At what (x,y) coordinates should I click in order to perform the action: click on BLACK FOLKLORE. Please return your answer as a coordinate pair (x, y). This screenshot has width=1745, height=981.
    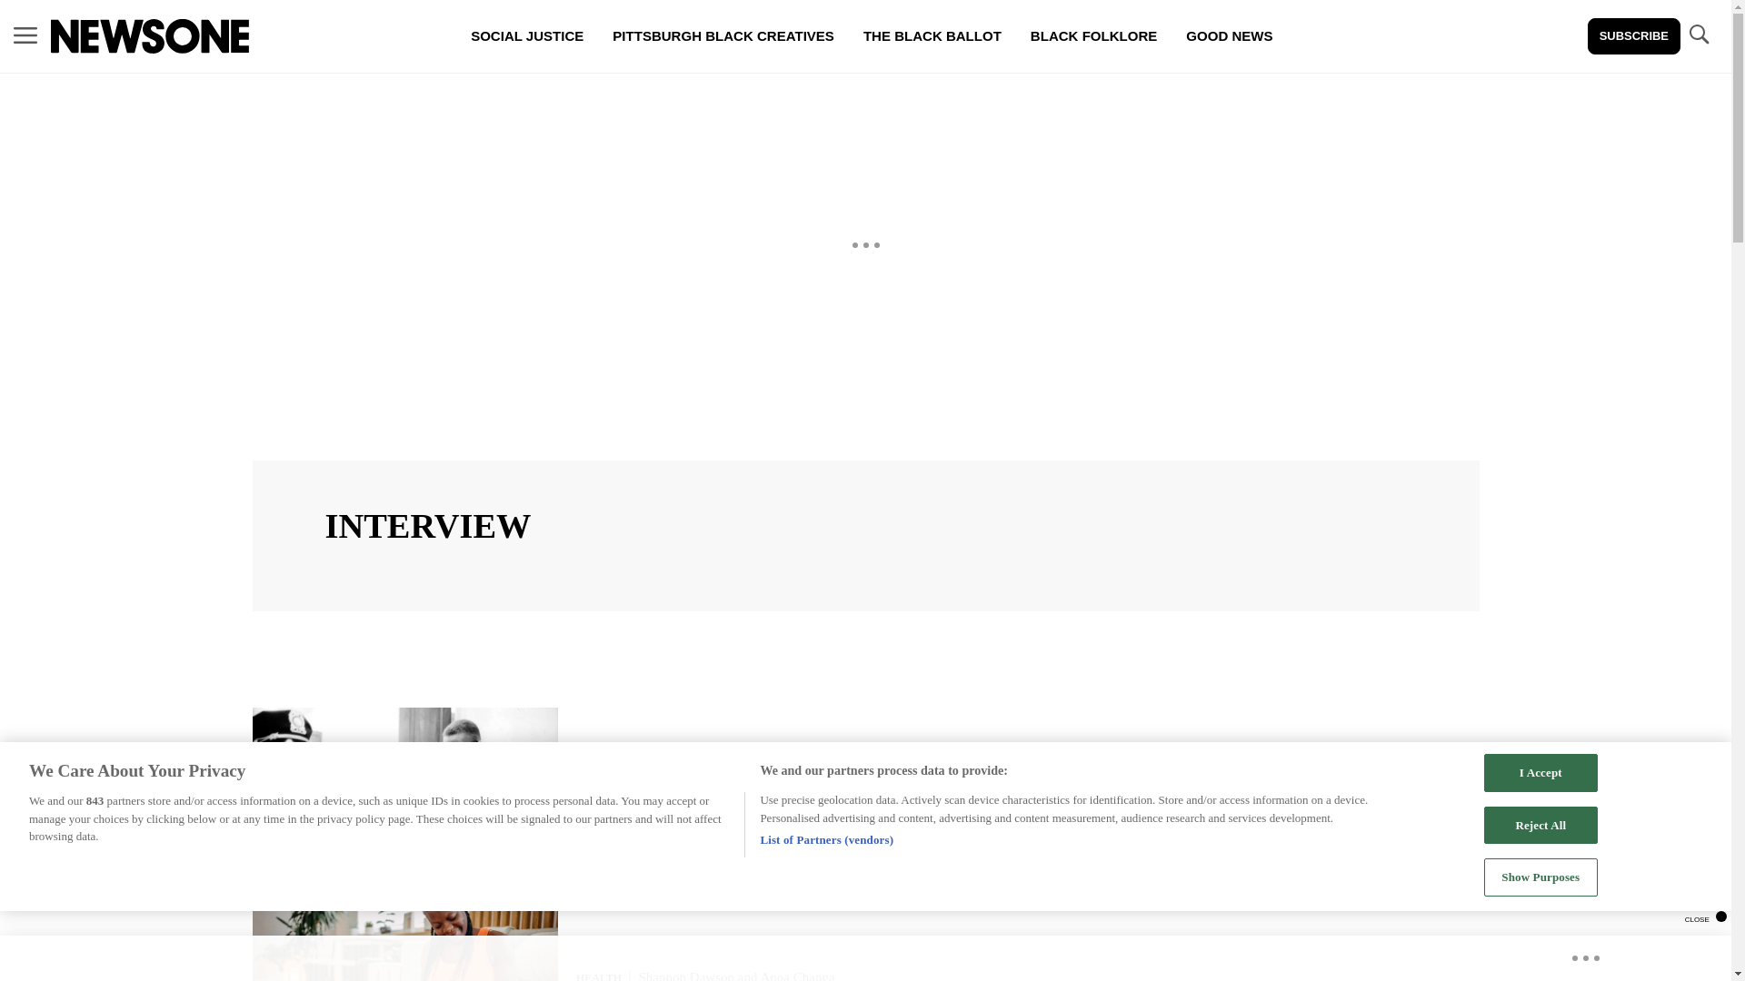
    Looking at the image, I should click on (1092, 36).